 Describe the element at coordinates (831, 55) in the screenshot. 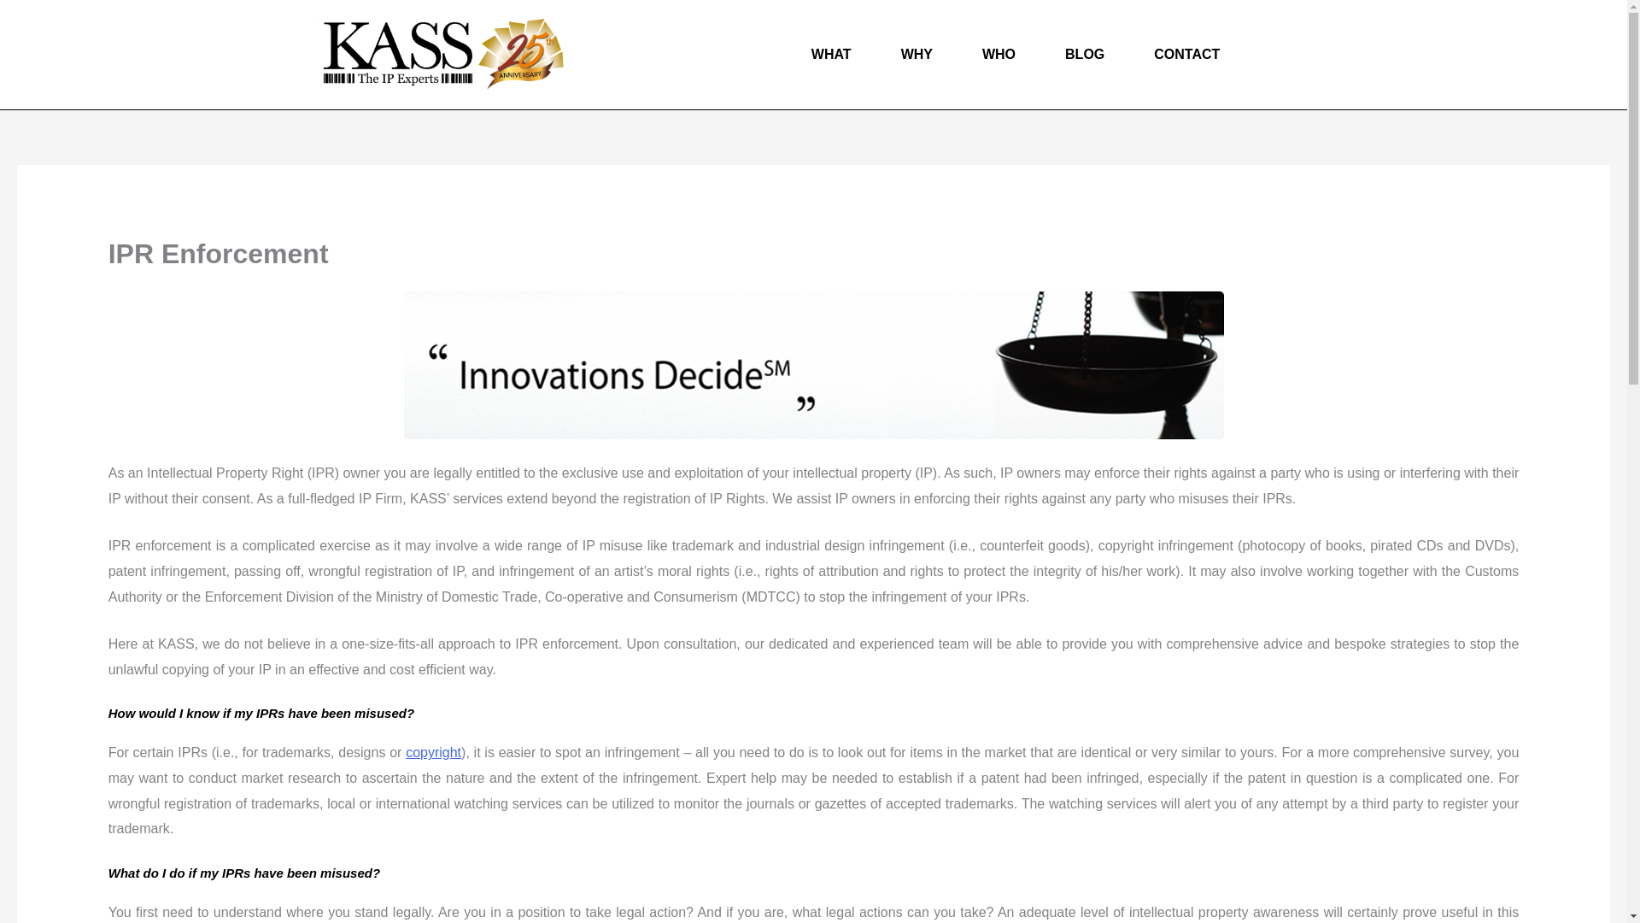

I see `WHAT` at that location.